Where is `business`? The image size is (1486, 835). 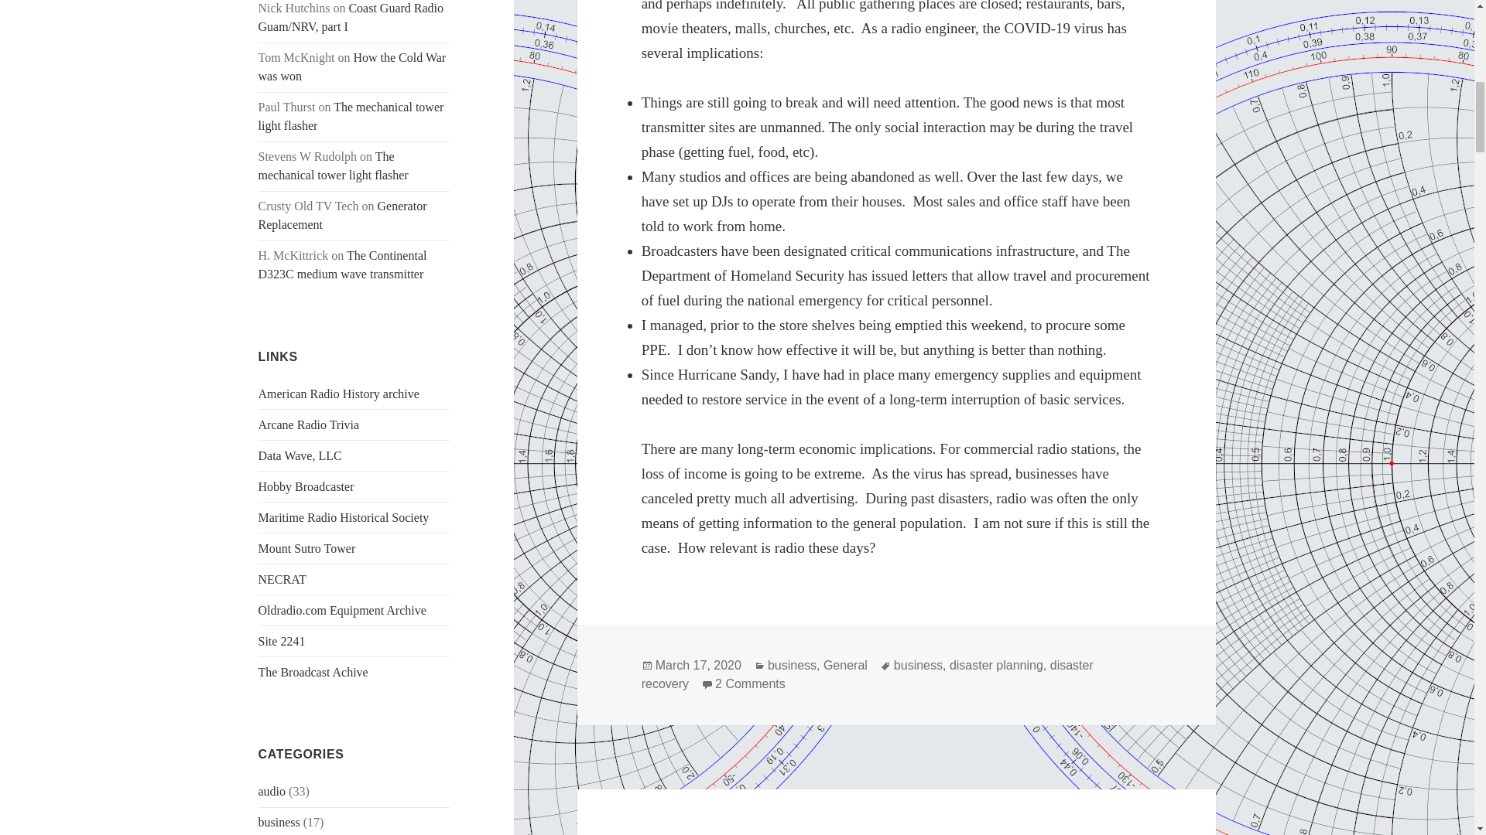
business is located at coordinates (279, 823).